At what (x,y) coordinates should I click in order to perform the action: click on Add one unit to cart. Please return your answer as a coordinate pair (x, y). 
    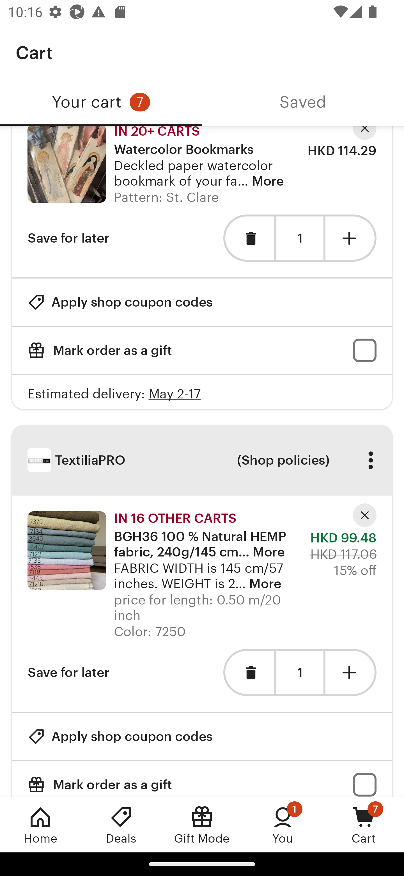
    Looking at the image, I should click on (351, 238).